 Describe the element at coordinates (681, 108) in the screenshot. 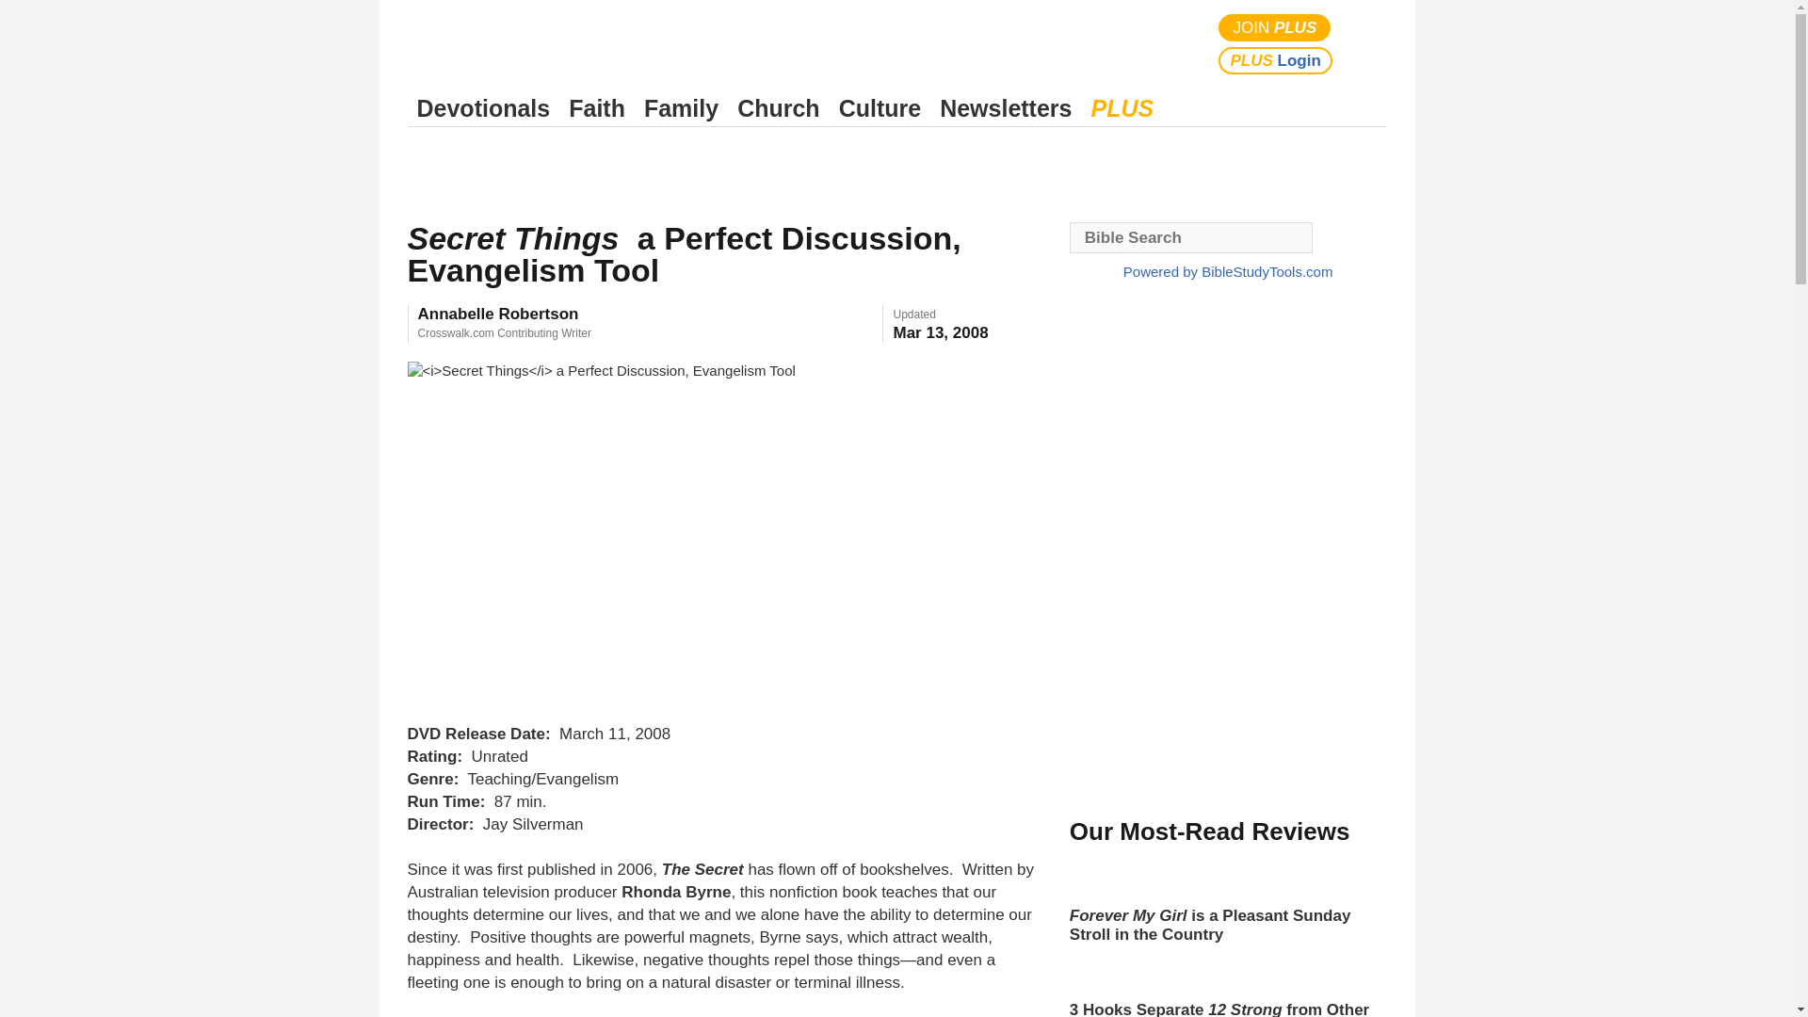

I see `Family` at that location.